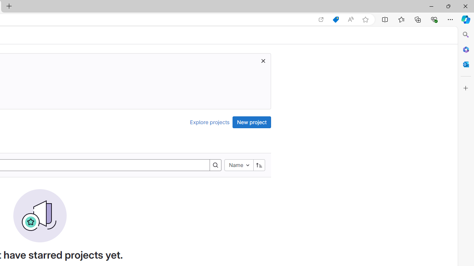 This screenshot has width=474, height=266. What do you see at coordinates (263, 61) in the screenshot?
I see `Dismiss trial promotion` at bounding box center [263, 61].